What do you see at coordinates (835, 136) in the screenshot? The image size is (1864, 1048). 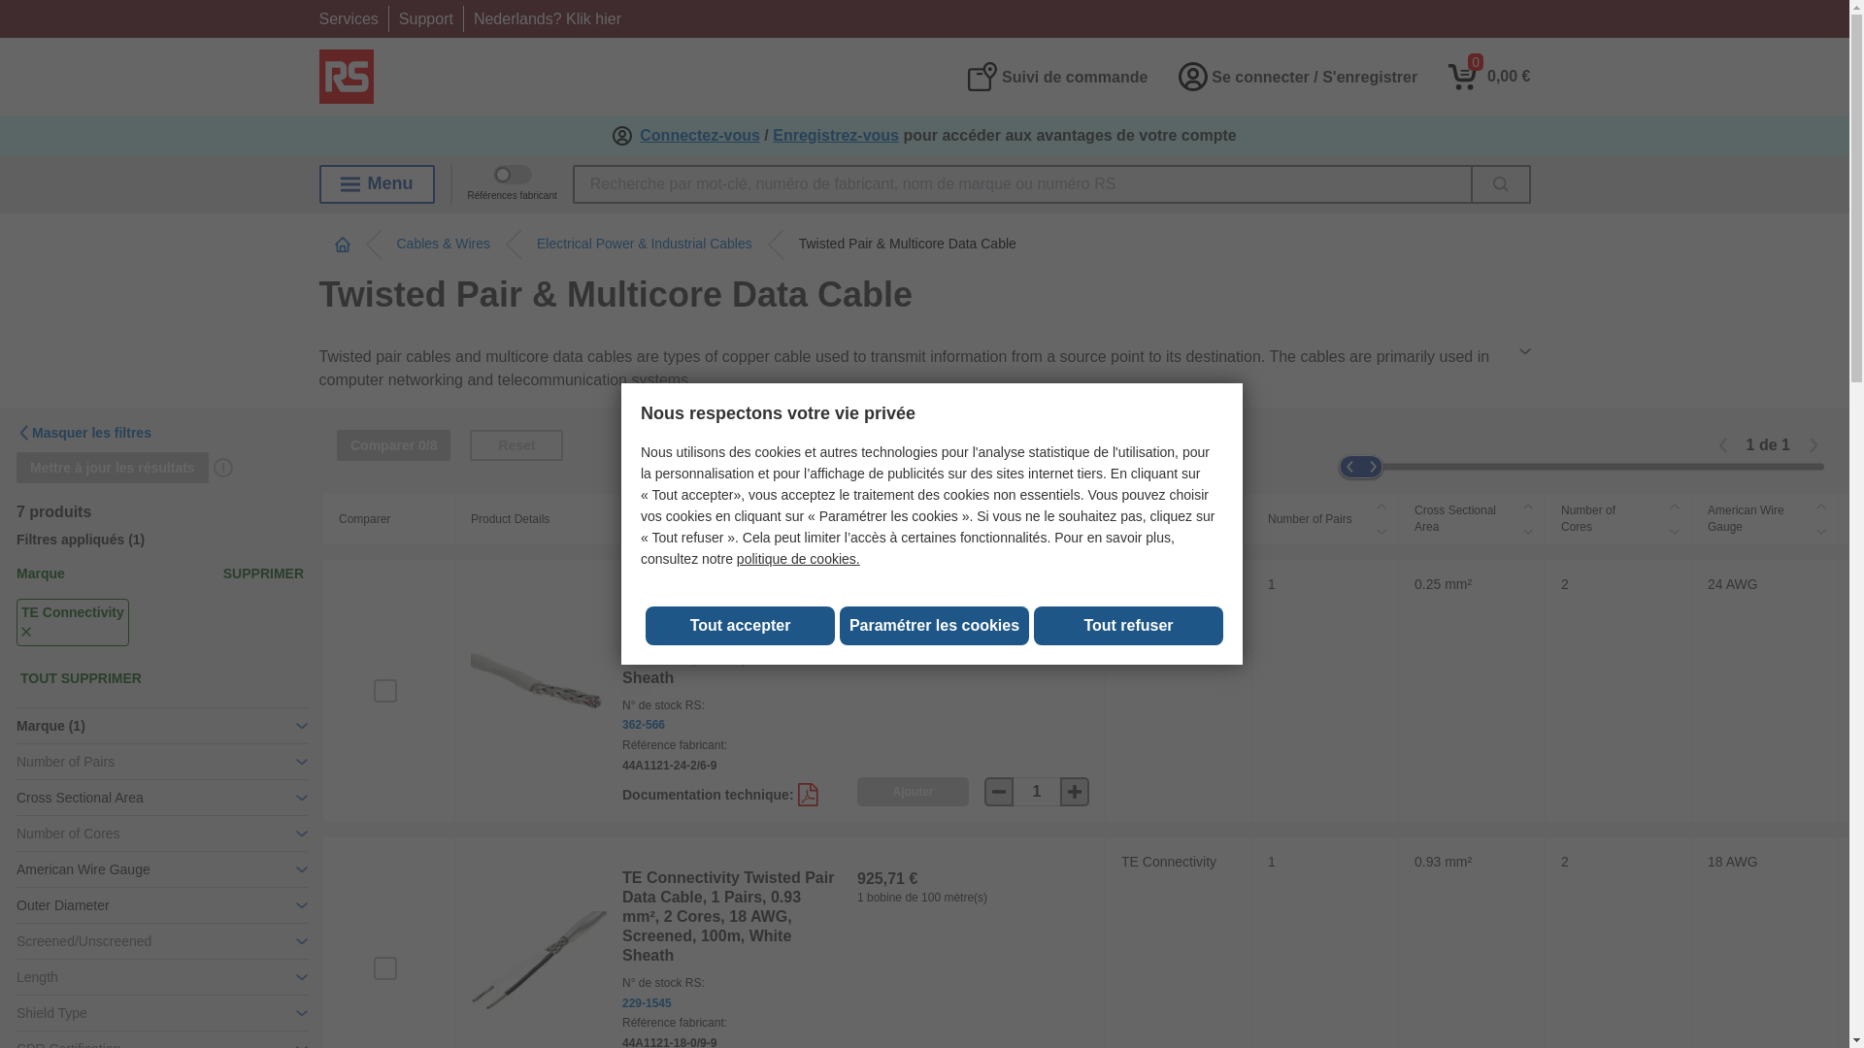 I see `Enregistrez-vous` at bounding box center [835, 136].